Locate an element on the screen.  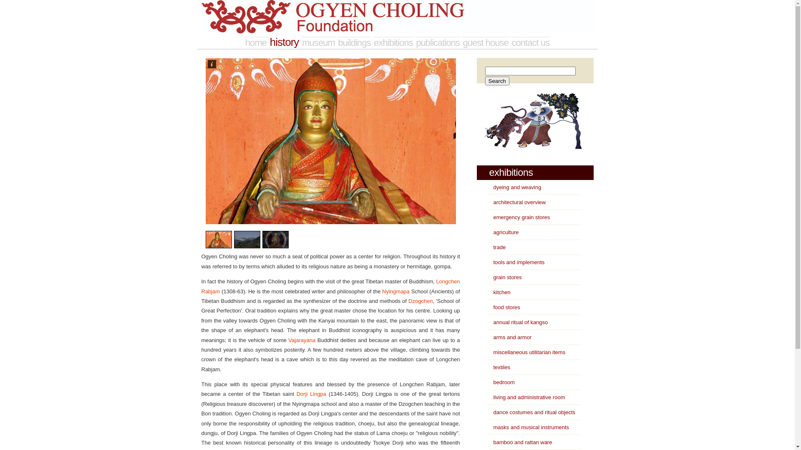
buildings is located at coordinates (354, 42).